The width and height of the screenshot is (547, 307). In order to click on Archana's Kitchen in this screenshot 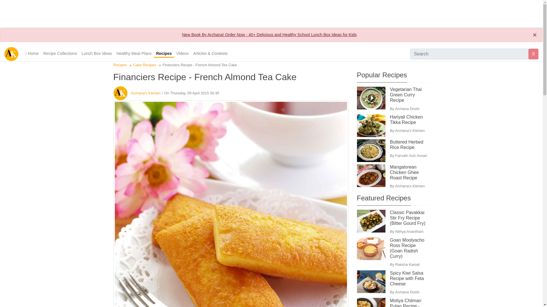, I will do `click(410, 130)`.